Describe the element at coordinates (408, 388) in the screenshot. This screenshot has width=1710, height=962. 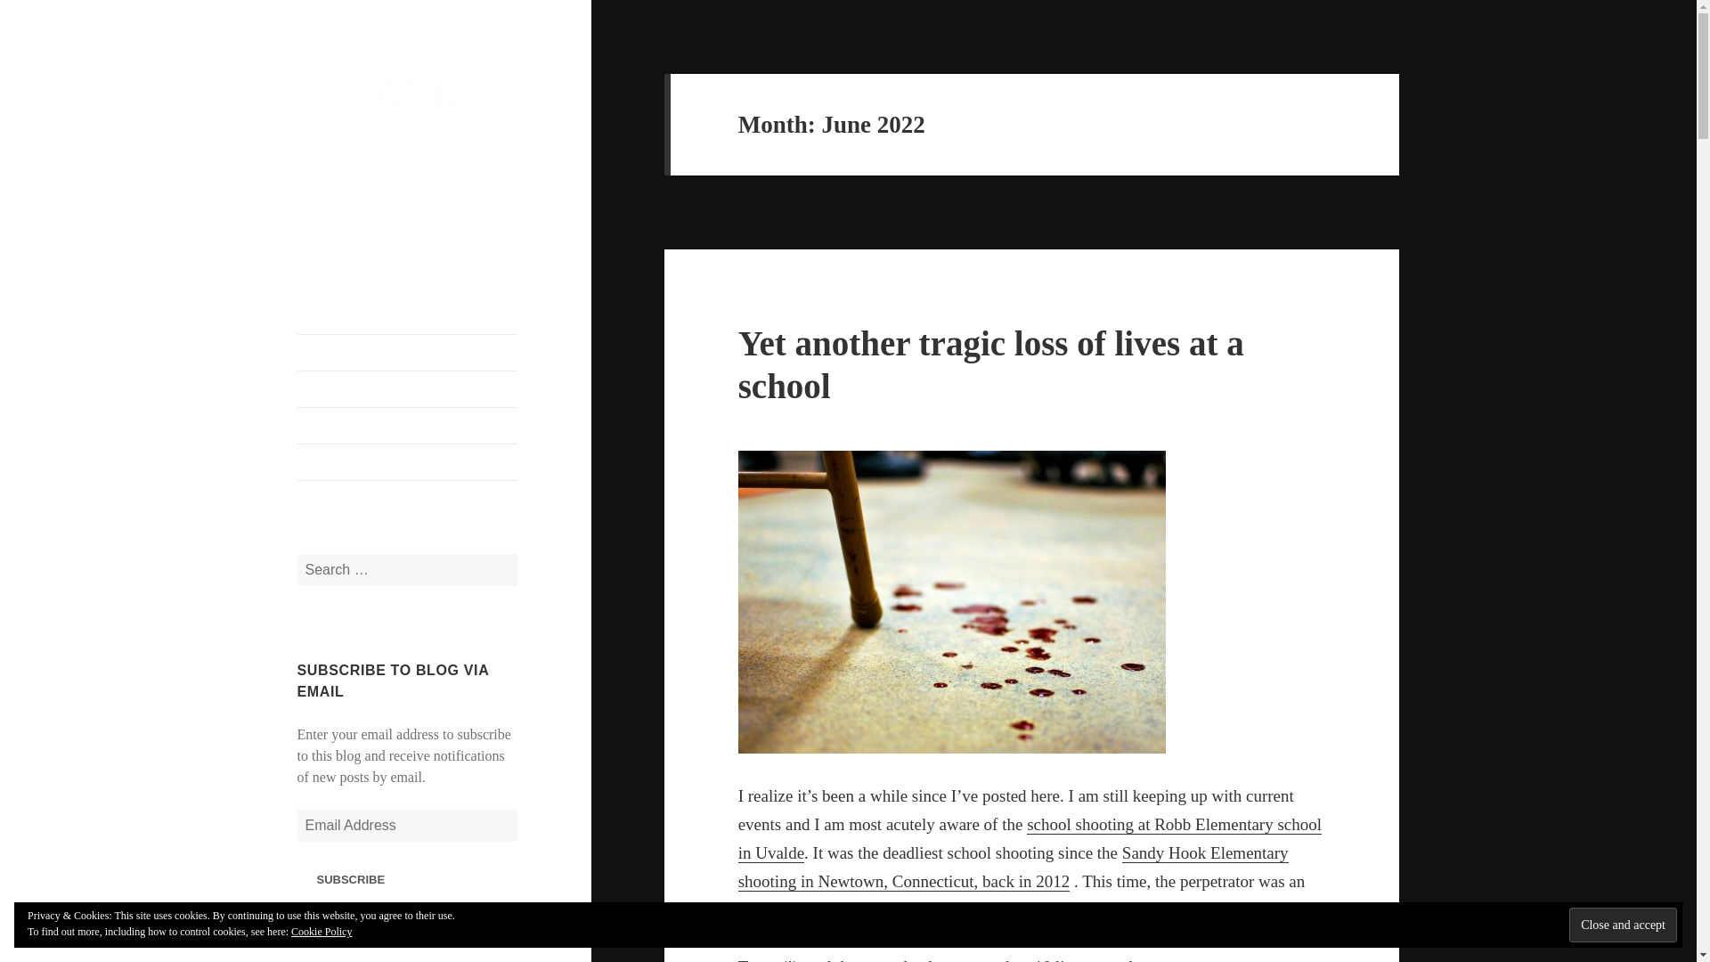
I see `Contact` at that location.